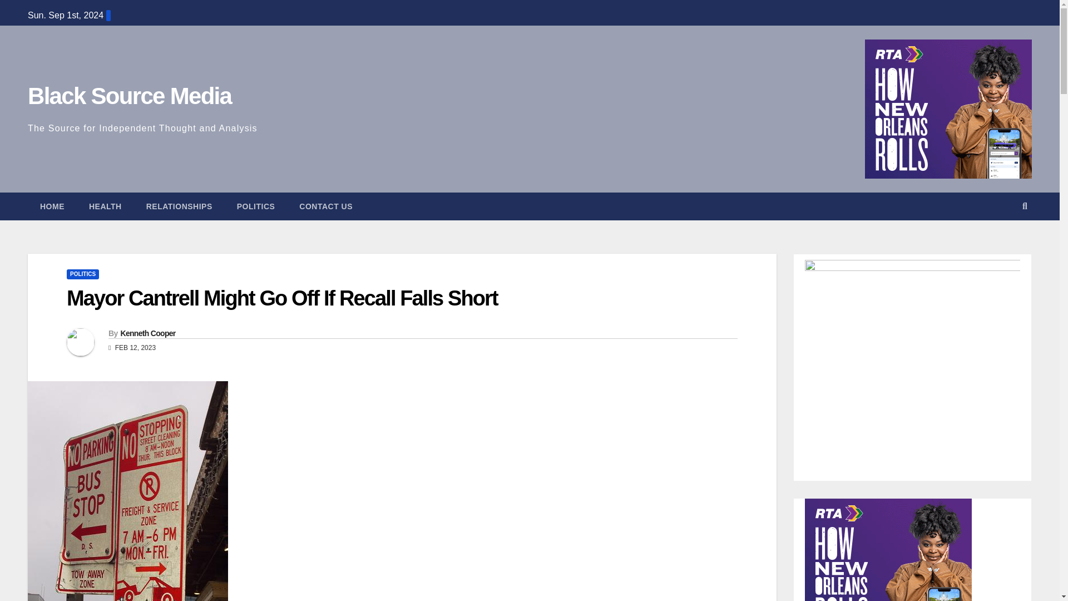 The width and height of the screenshot is (1068, 601). What do you see at coordinates (281, 298) in the screenshot?
I see `Mayor Cantrell Might Go Off If Recall Falls Short` at bounding box center [281, 298].